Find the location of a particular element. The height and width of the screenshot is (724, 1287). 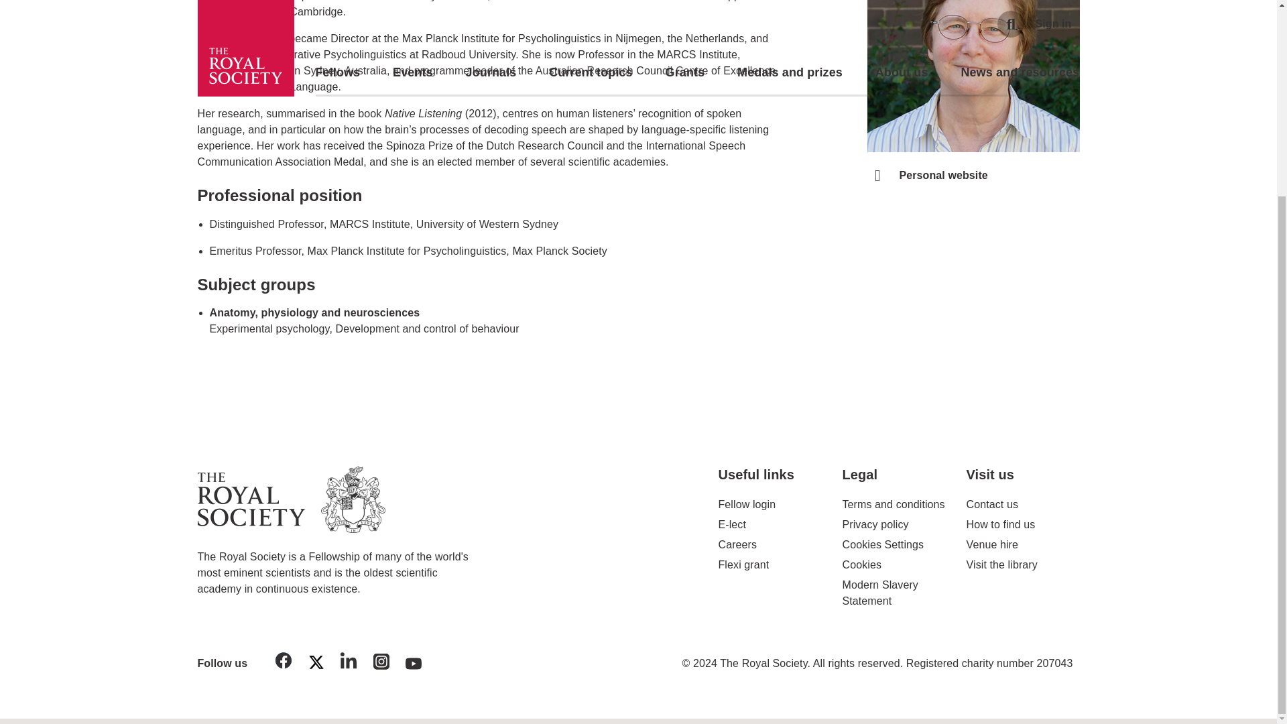

LinkedIn is located at coordinates (348, 662).